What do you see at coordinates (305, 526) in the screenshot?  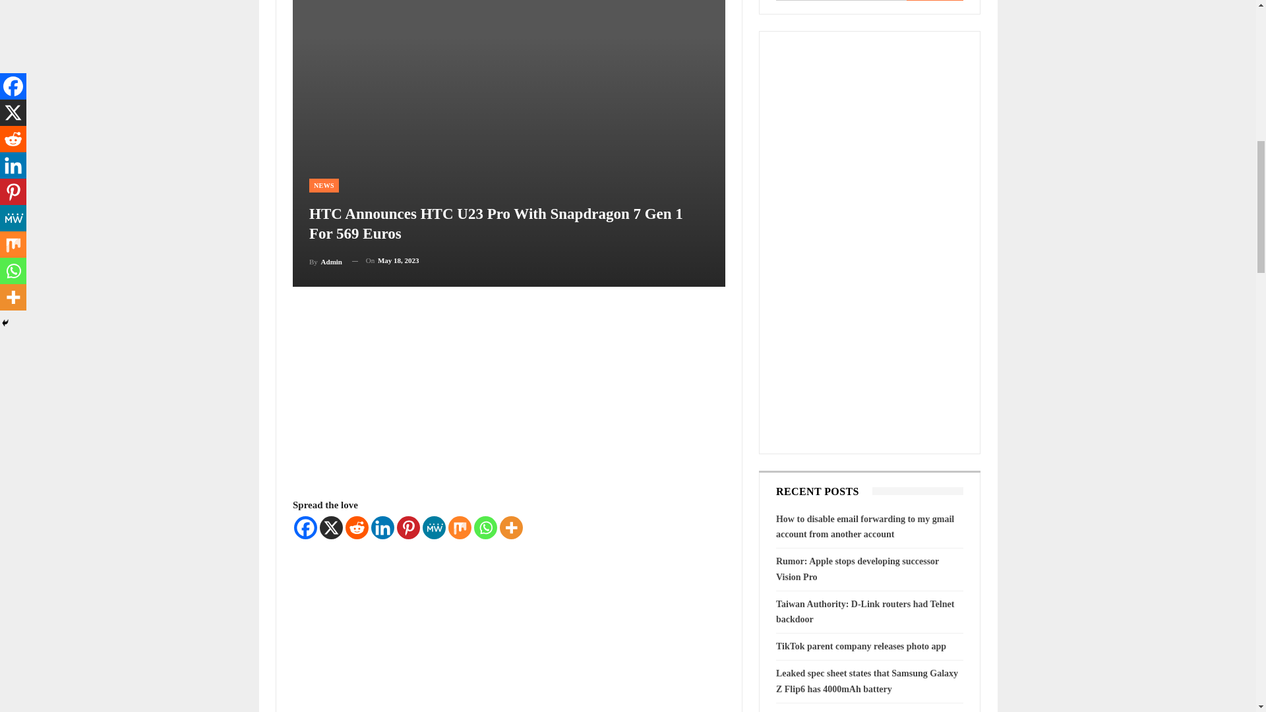 I see `Facebook` at bounding box center [305, 526].